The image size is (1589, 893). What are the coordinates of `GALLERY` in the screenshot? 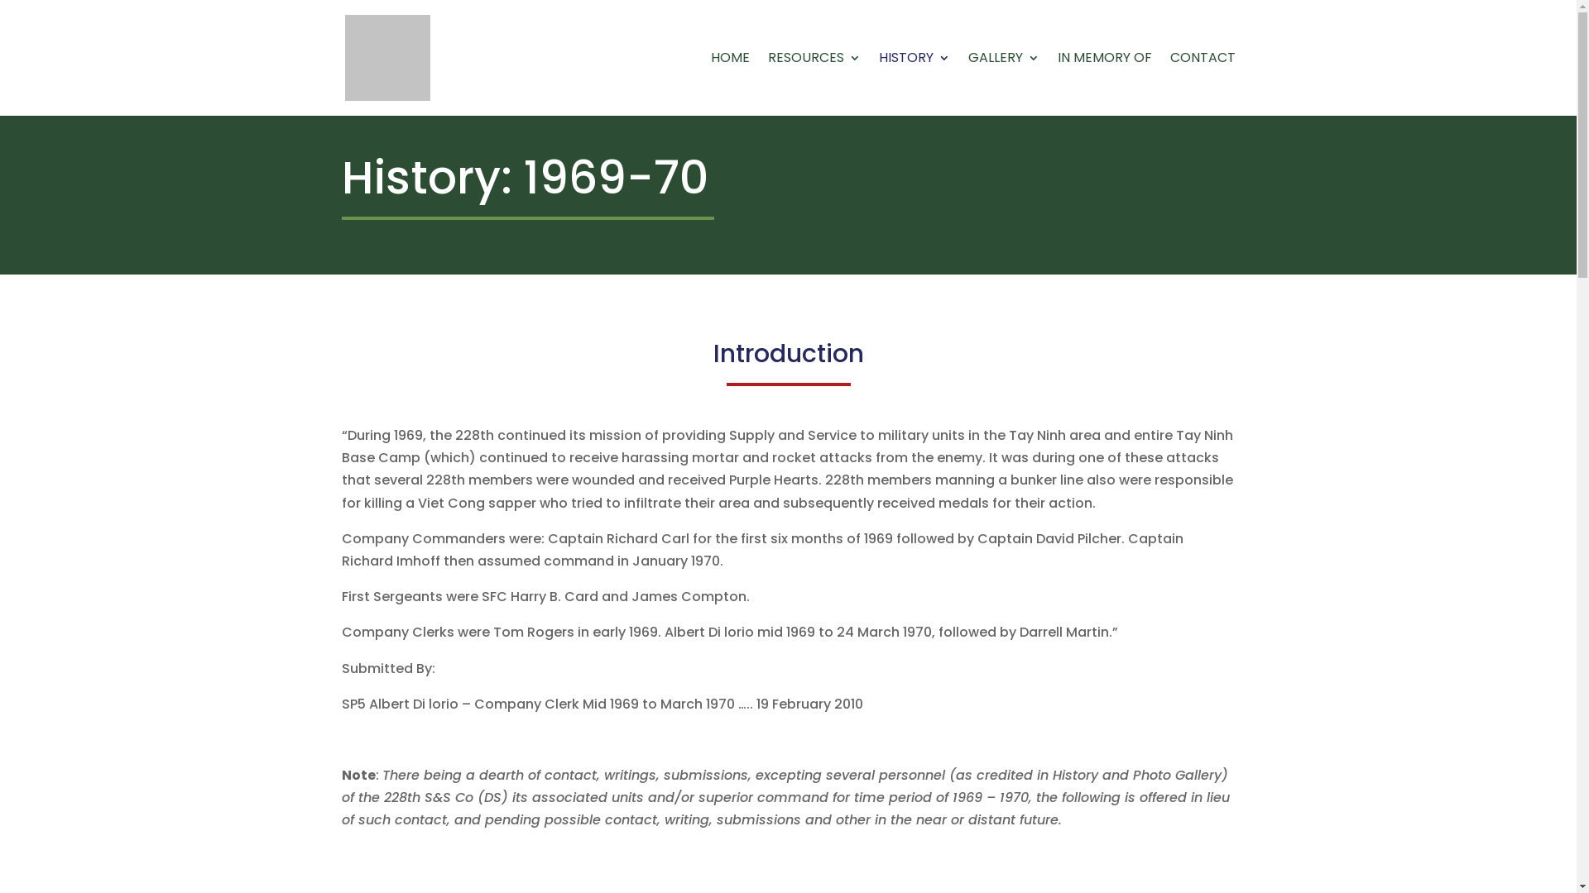 It's located at (1004, 84).